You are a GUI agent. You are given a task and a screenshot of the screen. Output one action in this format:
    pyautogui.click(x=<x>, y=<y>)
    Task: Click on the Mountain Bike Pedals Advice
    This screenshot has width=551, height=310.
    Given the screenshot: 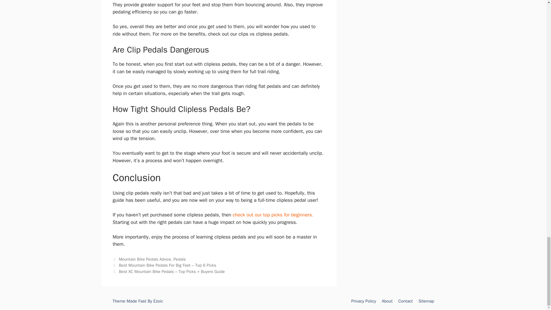 What is the action you would take?
    pyautogui.click(x=145, y=259)
    